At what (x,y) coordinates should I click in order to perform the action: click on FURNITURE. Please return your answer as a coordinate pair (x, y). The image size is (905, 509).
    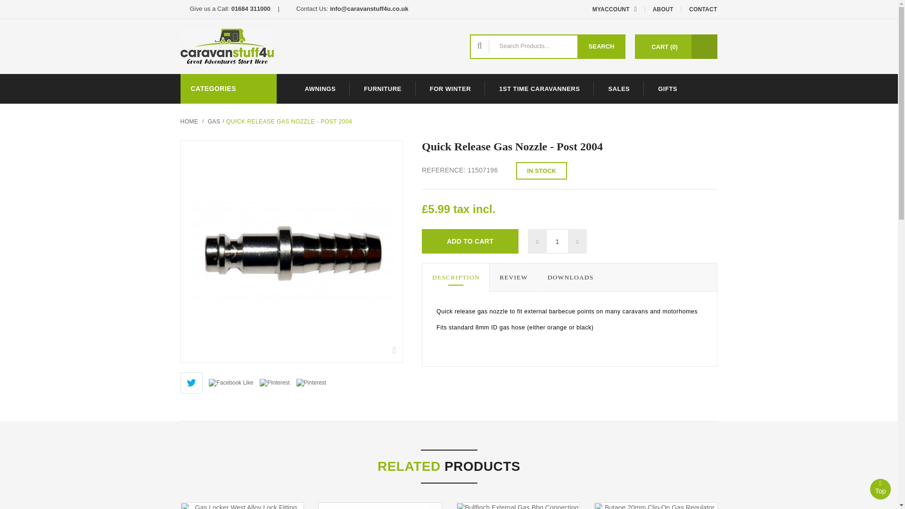
    Looking at the image, I should click on (382, 89).